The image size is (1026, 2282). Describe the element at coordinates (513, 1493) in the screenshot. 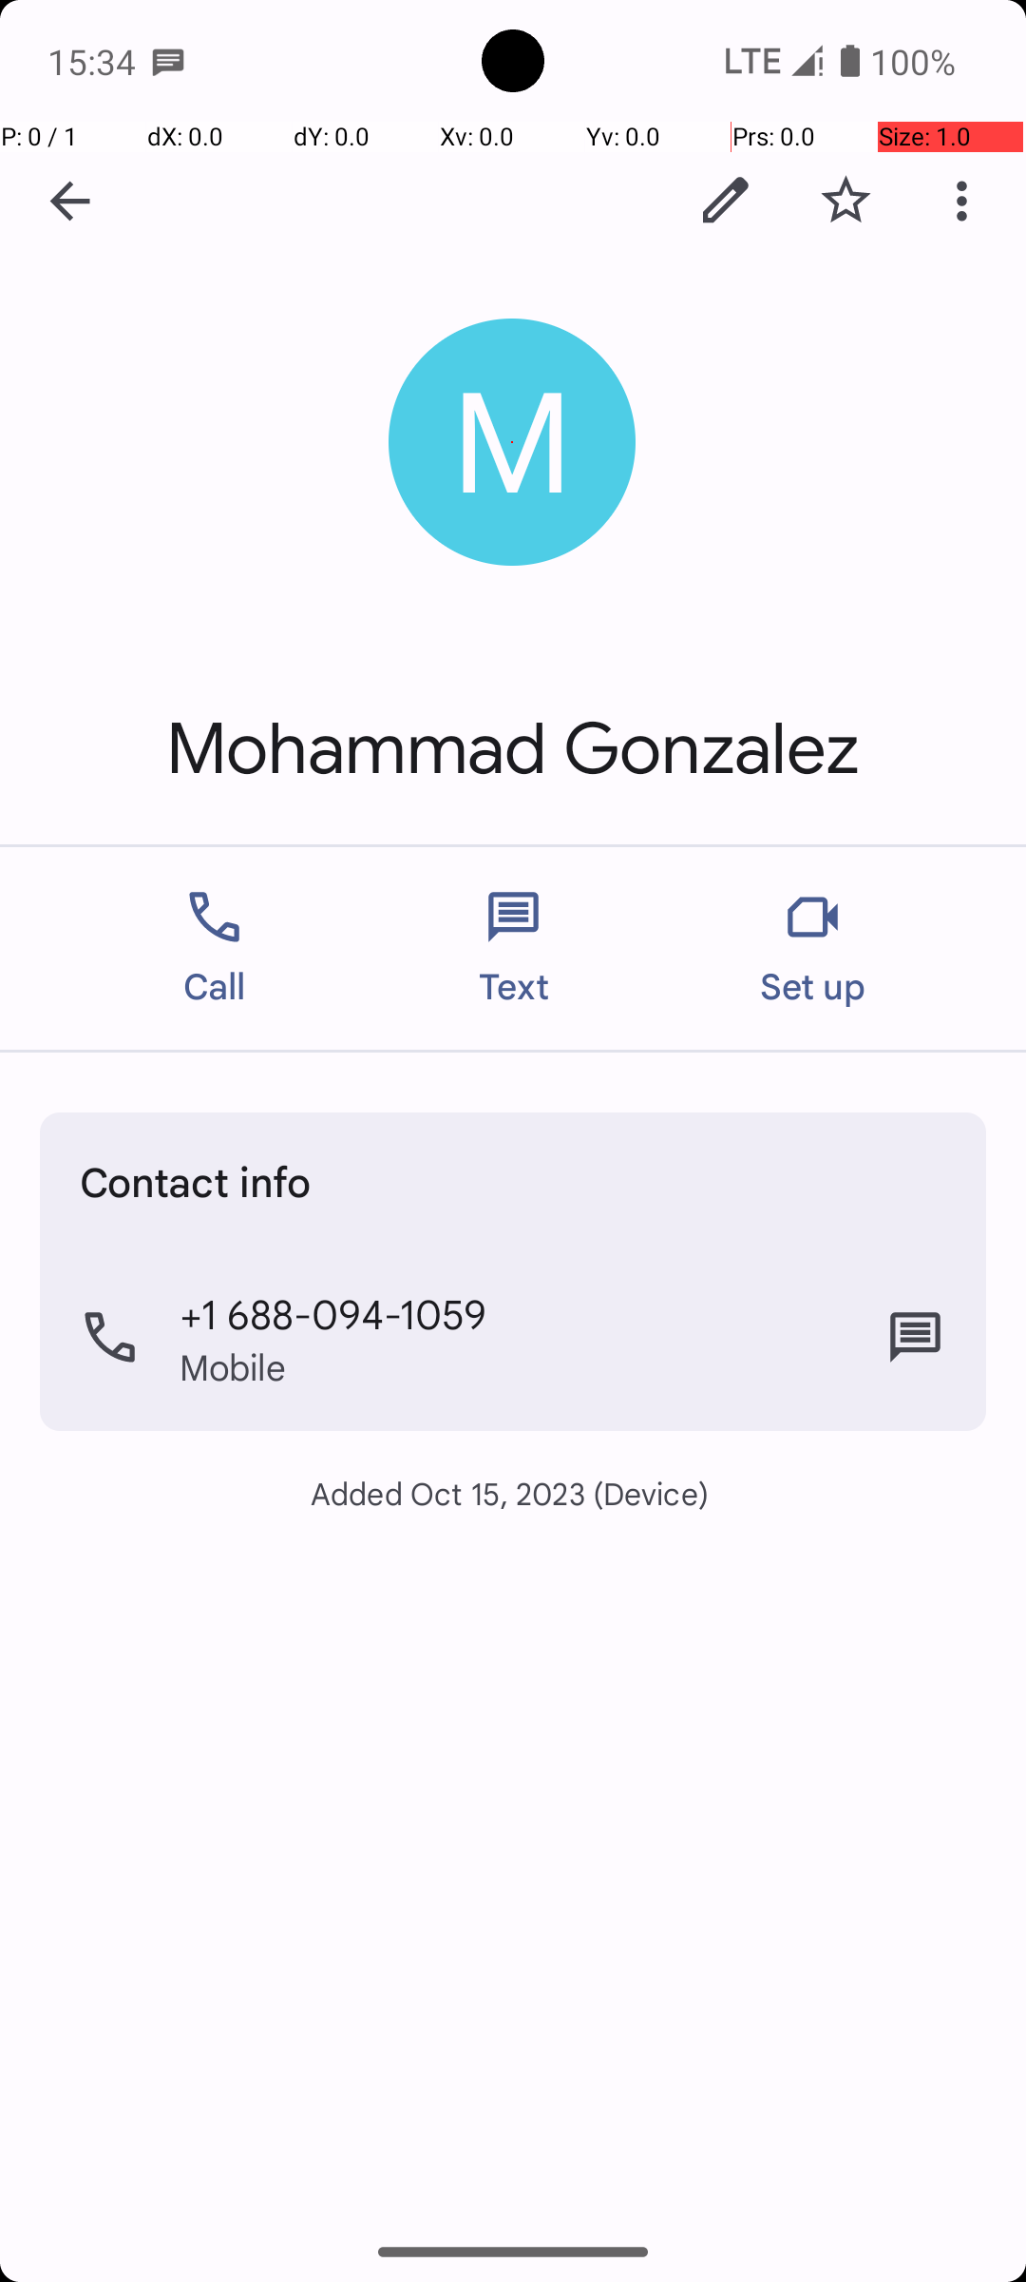

I see `Added Oct 15, 2023 (Device) ` at that location.